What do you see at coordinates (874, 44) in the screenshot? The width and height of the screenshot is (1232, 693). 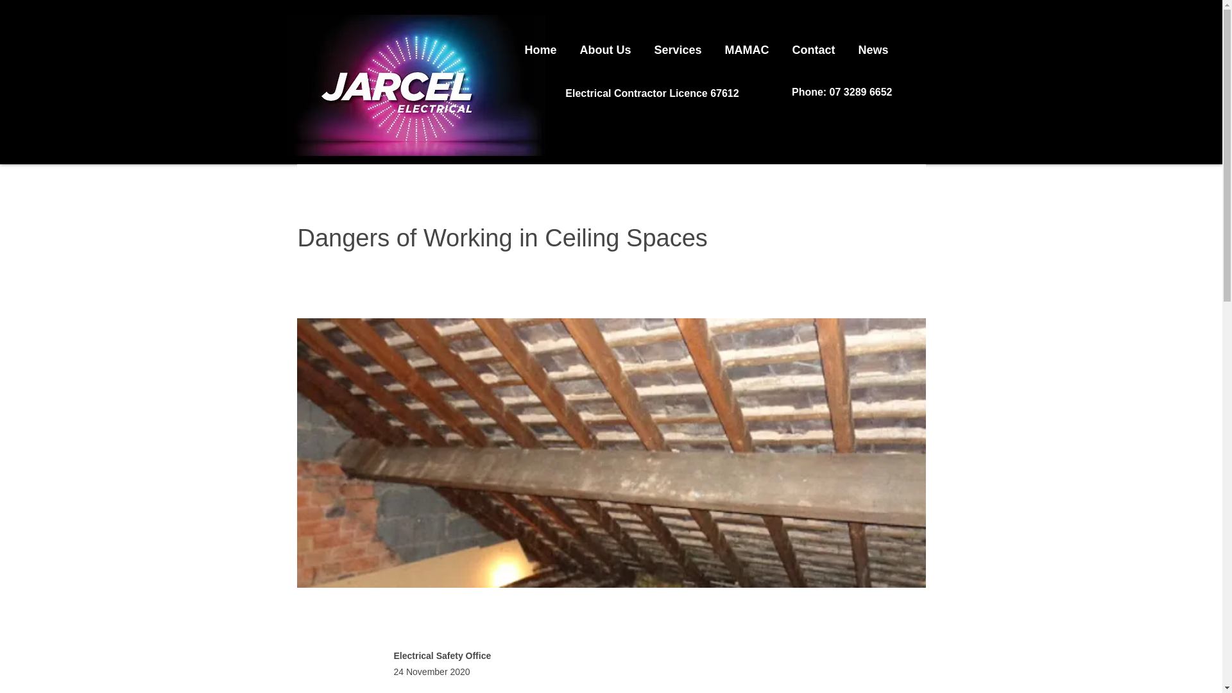 I see `News` at bounding box center [874, 44].